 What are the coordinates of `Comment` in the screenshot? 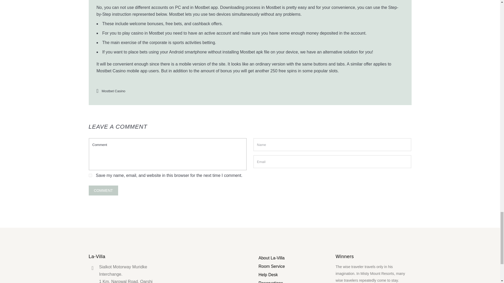 It's located at (103, 191).